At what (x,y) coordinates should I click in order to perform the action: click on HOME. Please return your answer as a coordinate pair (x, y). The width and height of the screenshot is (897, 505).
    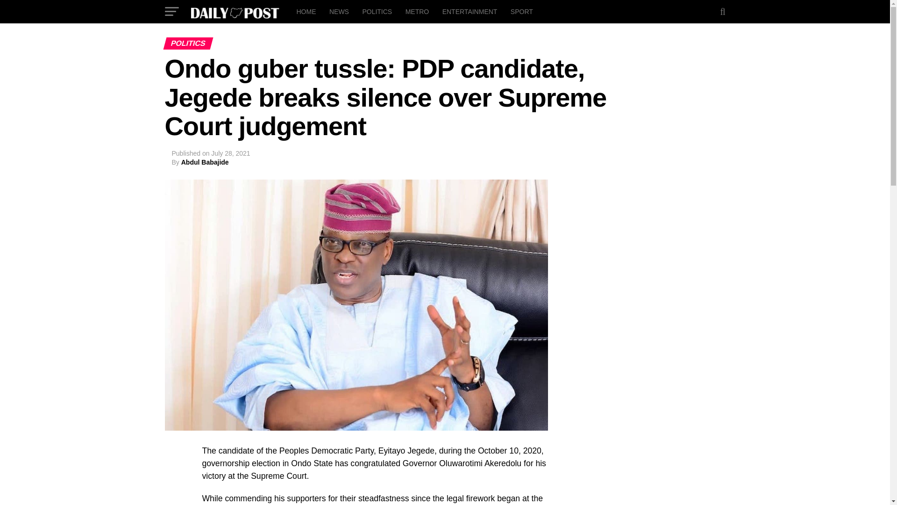
    Looking at the image, I should click on (306, 11).